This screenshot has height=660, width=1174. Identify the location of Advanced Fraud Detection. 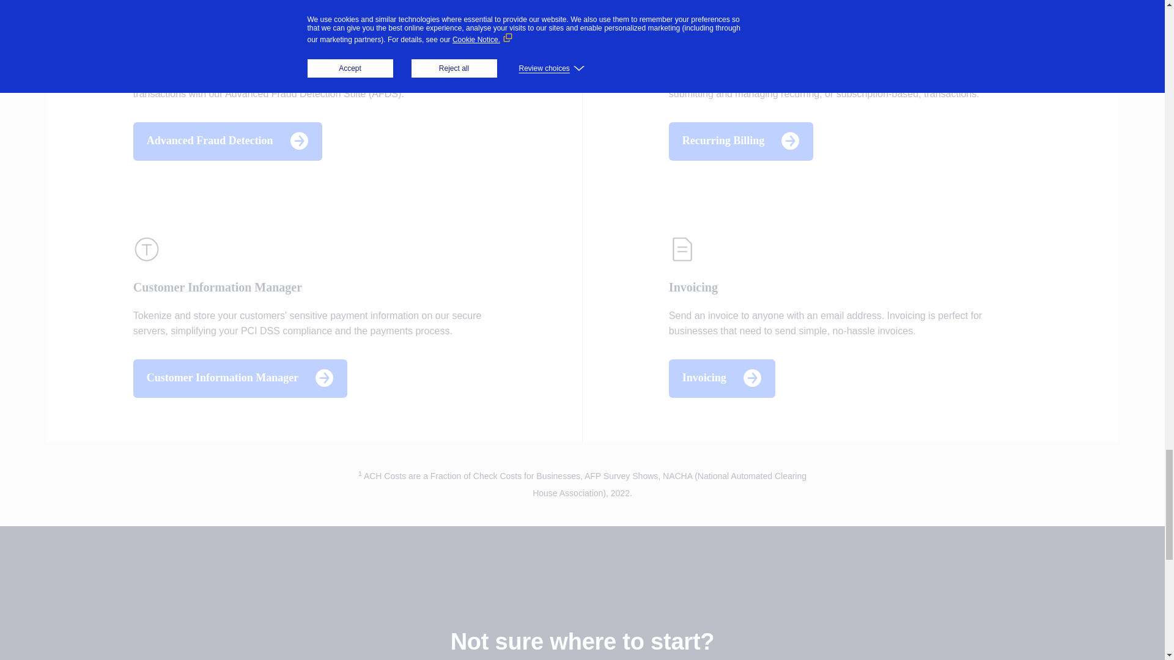
(232, 139).